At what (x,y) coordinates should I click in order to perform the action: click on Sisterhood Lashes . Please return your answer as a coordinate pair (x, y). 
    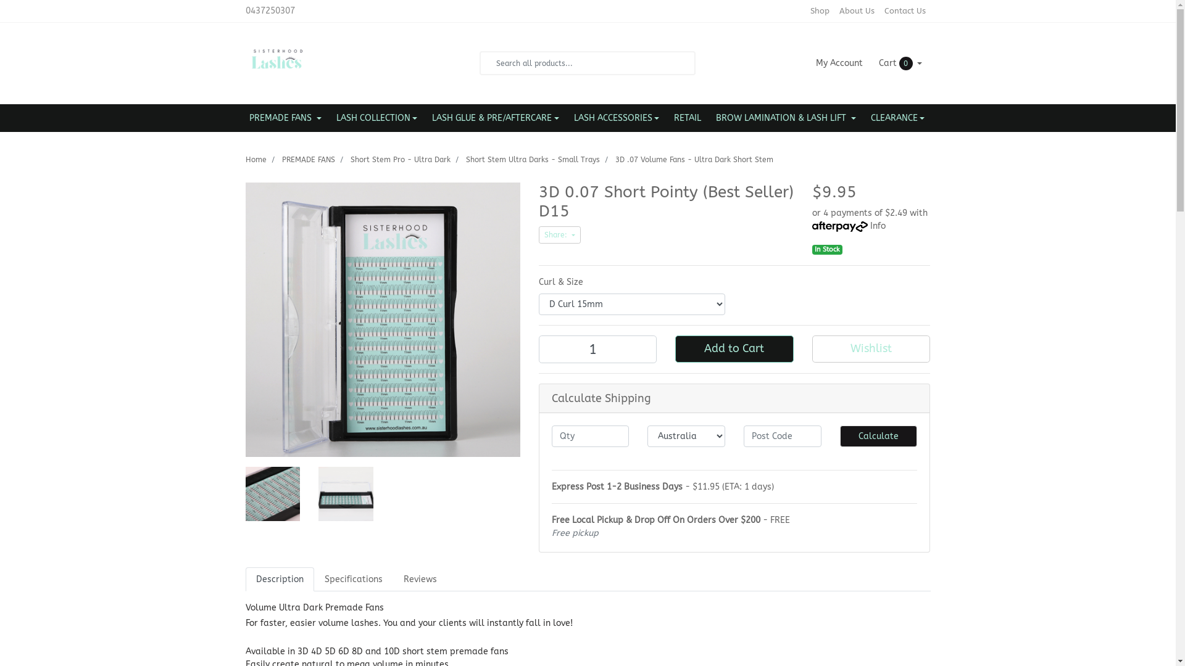
    Looking at the image, I should click on (276, 63).